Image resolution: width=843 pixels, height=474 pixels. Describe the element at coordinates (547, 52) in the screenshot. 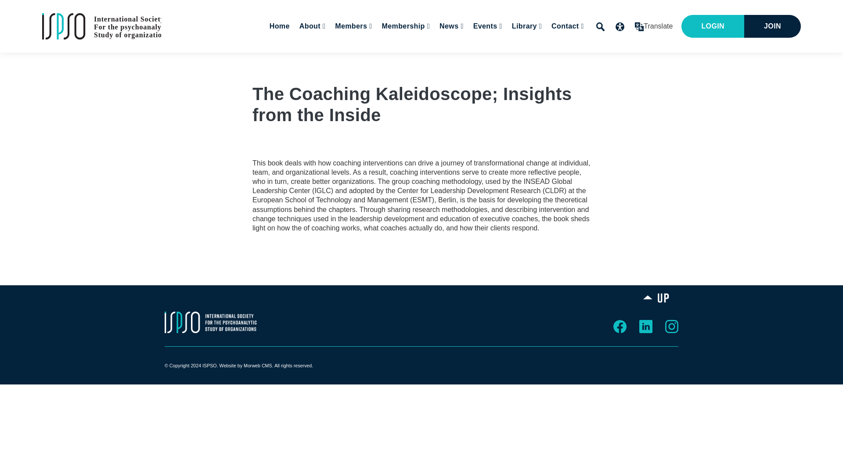

I see `Symposium Archive` at that location.